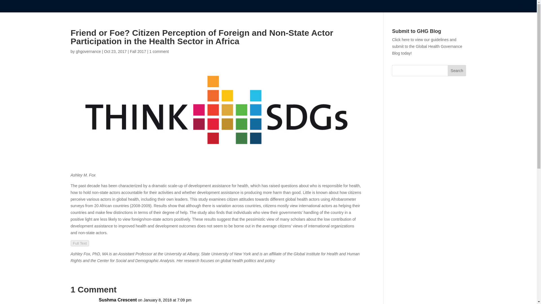 The height and width of the screenshot is (304, 541). Describe the element at coordinates (79, 243) in the screenshot. I see `Full Text` at that location.